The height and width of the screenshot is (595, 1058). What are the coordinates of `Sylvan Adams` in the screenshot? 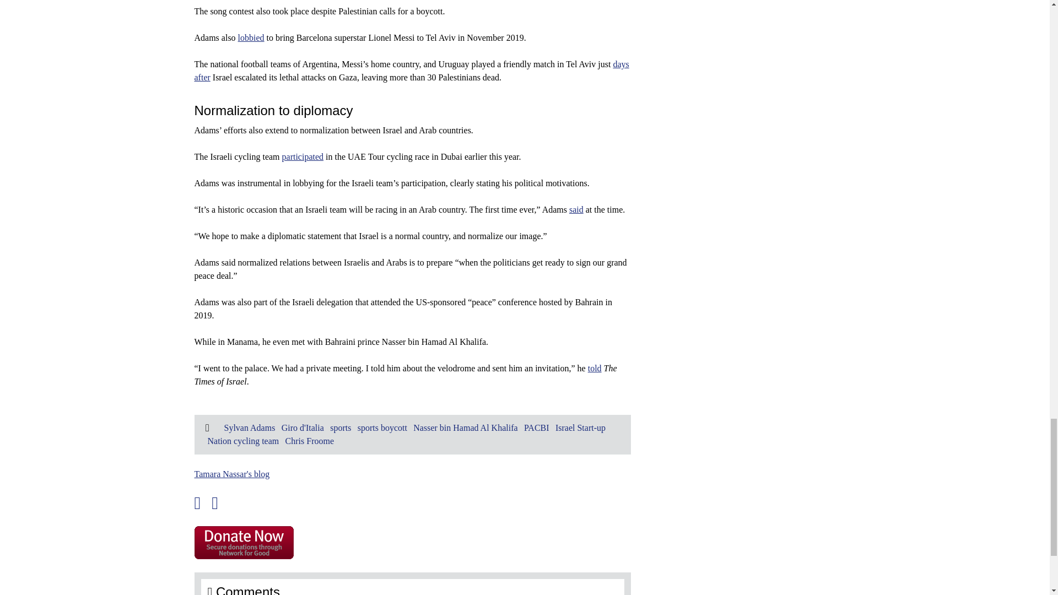 It's located at (249, 428).